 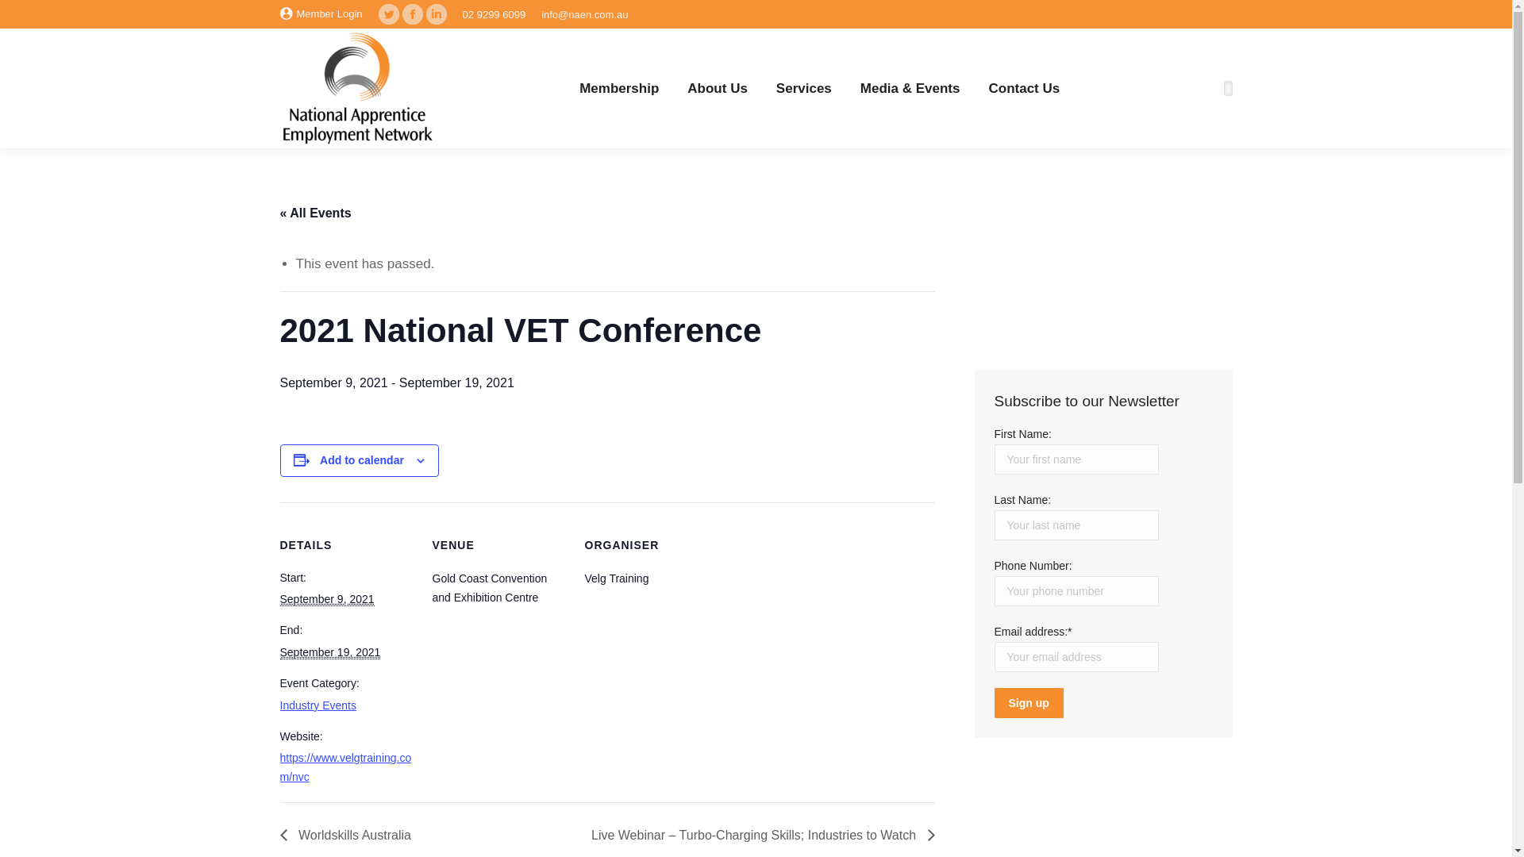 I want to click on Industry Events, so click(x=317, y=705).